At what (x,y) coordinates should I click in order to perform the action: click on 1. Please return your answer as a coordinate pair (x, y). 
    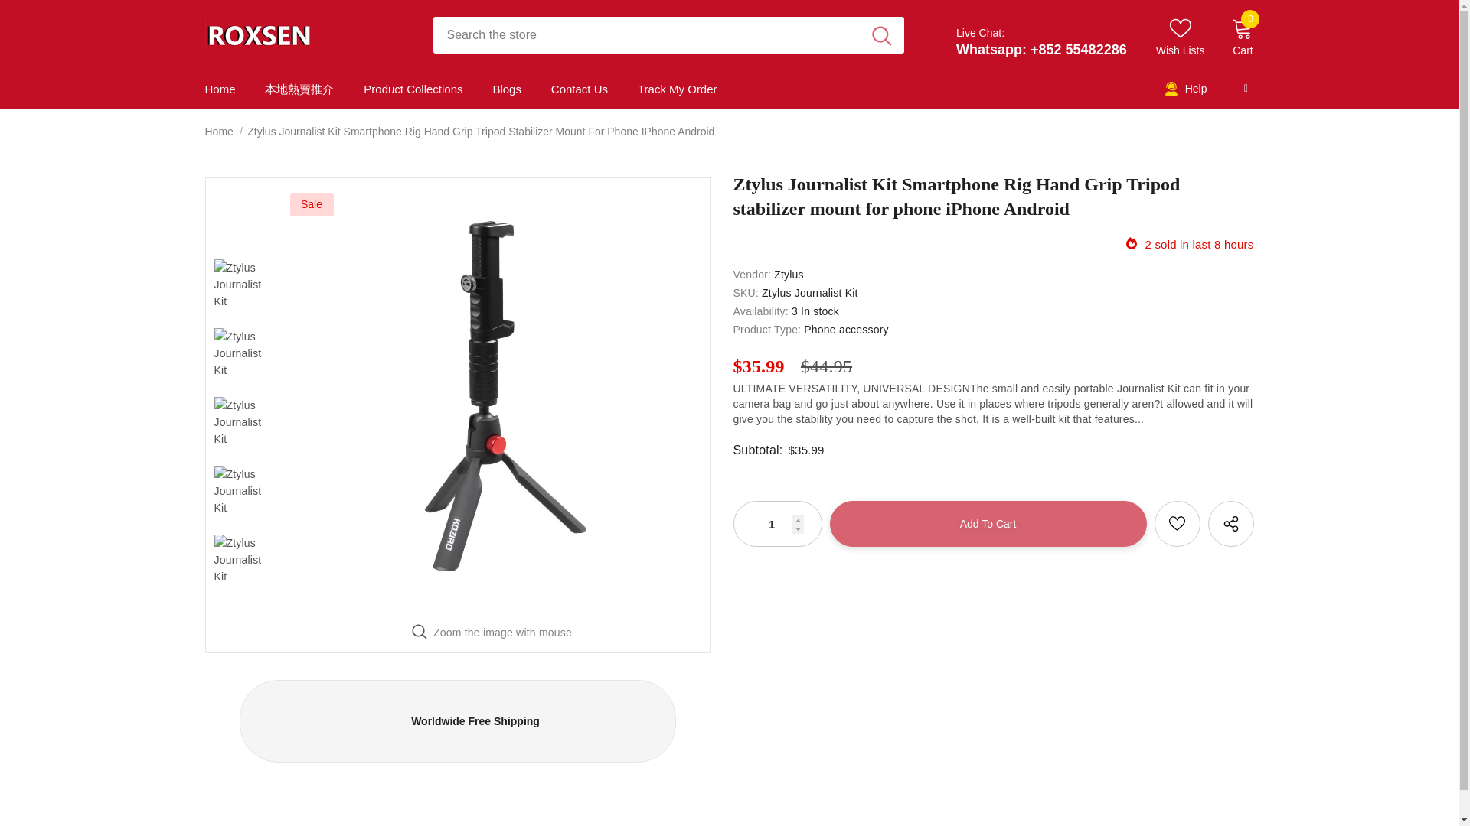
    Looking at the image, I should click on (776, 524).